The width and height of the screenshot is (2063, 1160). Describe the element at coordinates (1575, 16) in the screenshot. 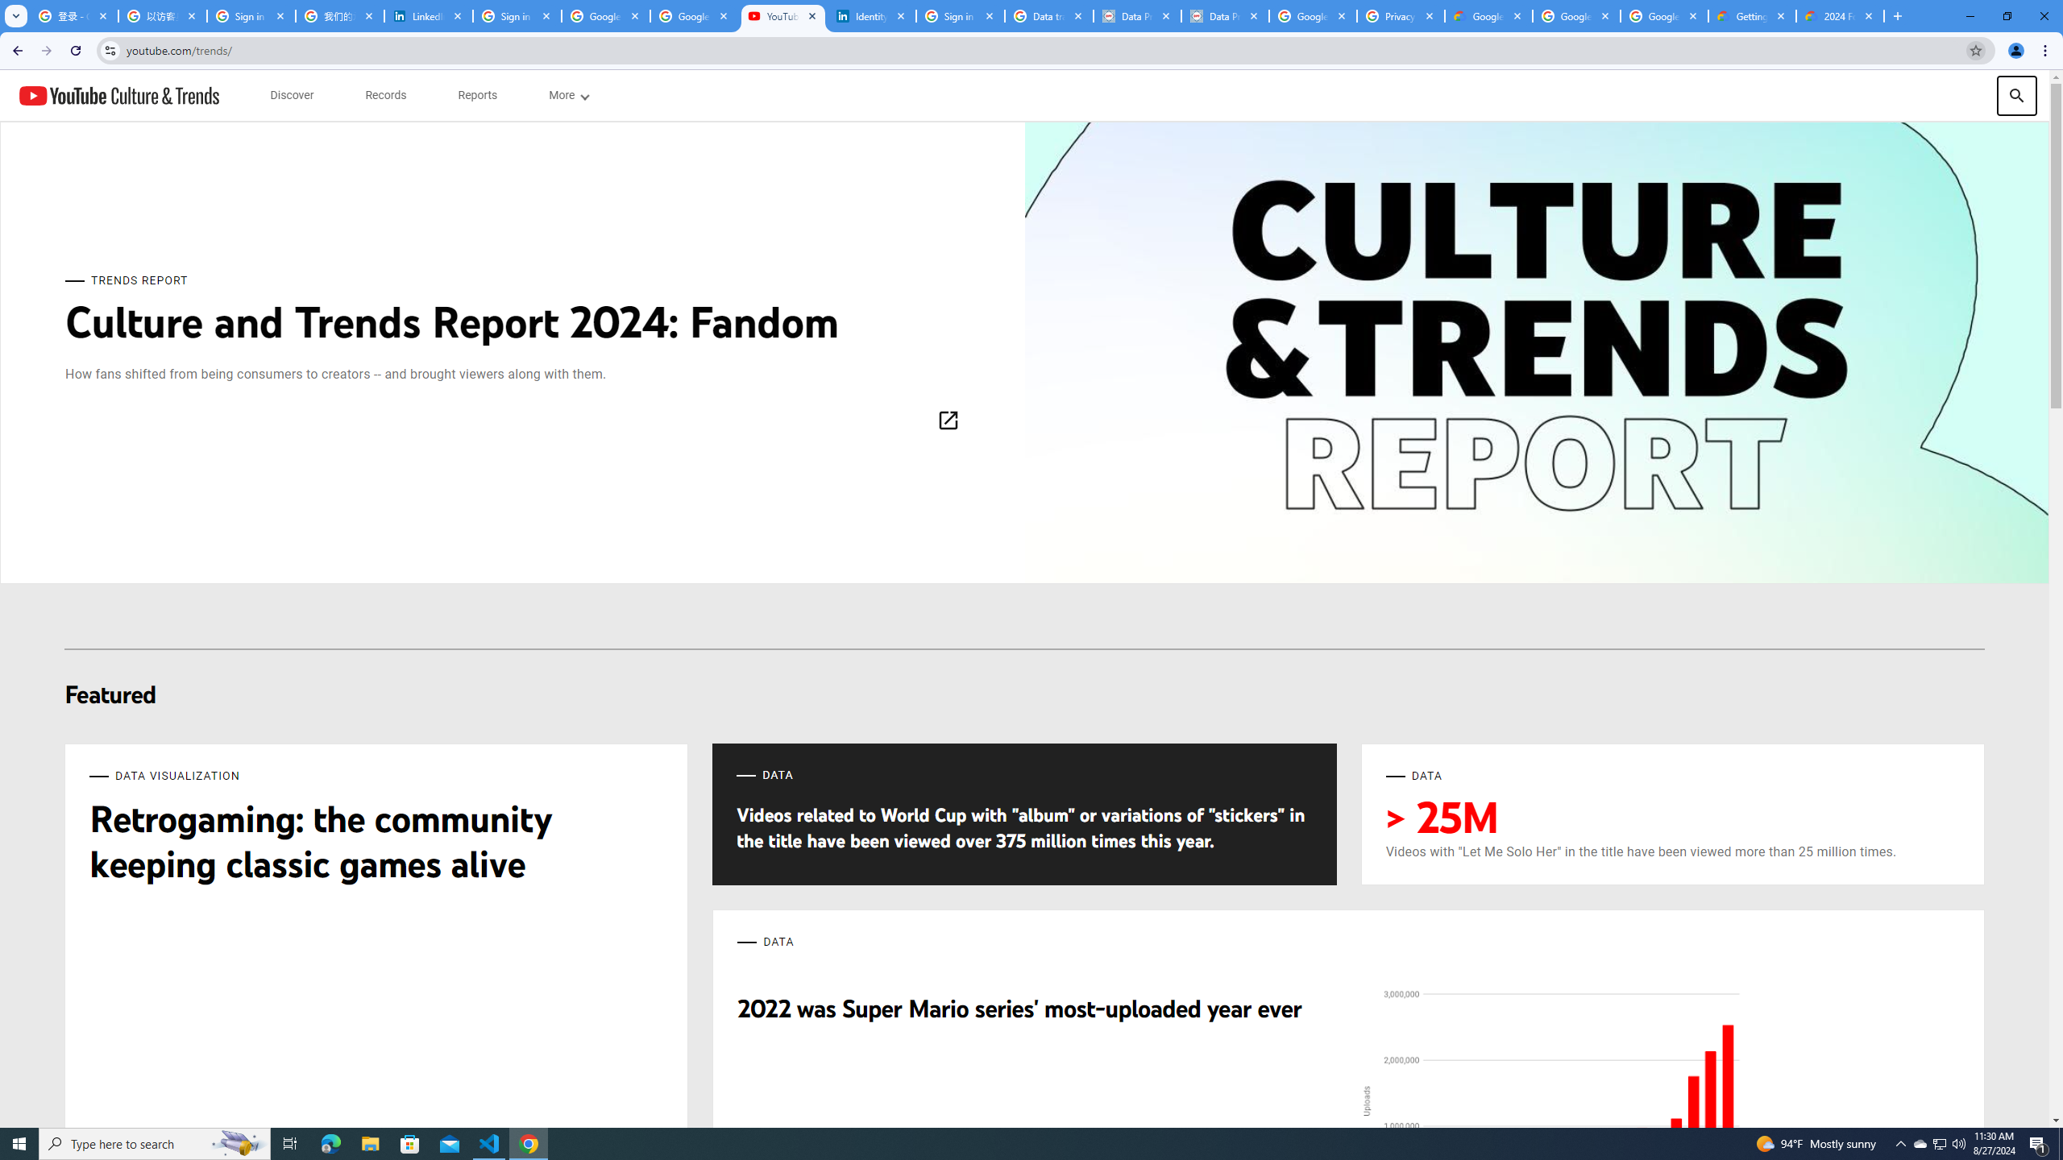

I see `Google Workspace - Specific Terms` at that location.